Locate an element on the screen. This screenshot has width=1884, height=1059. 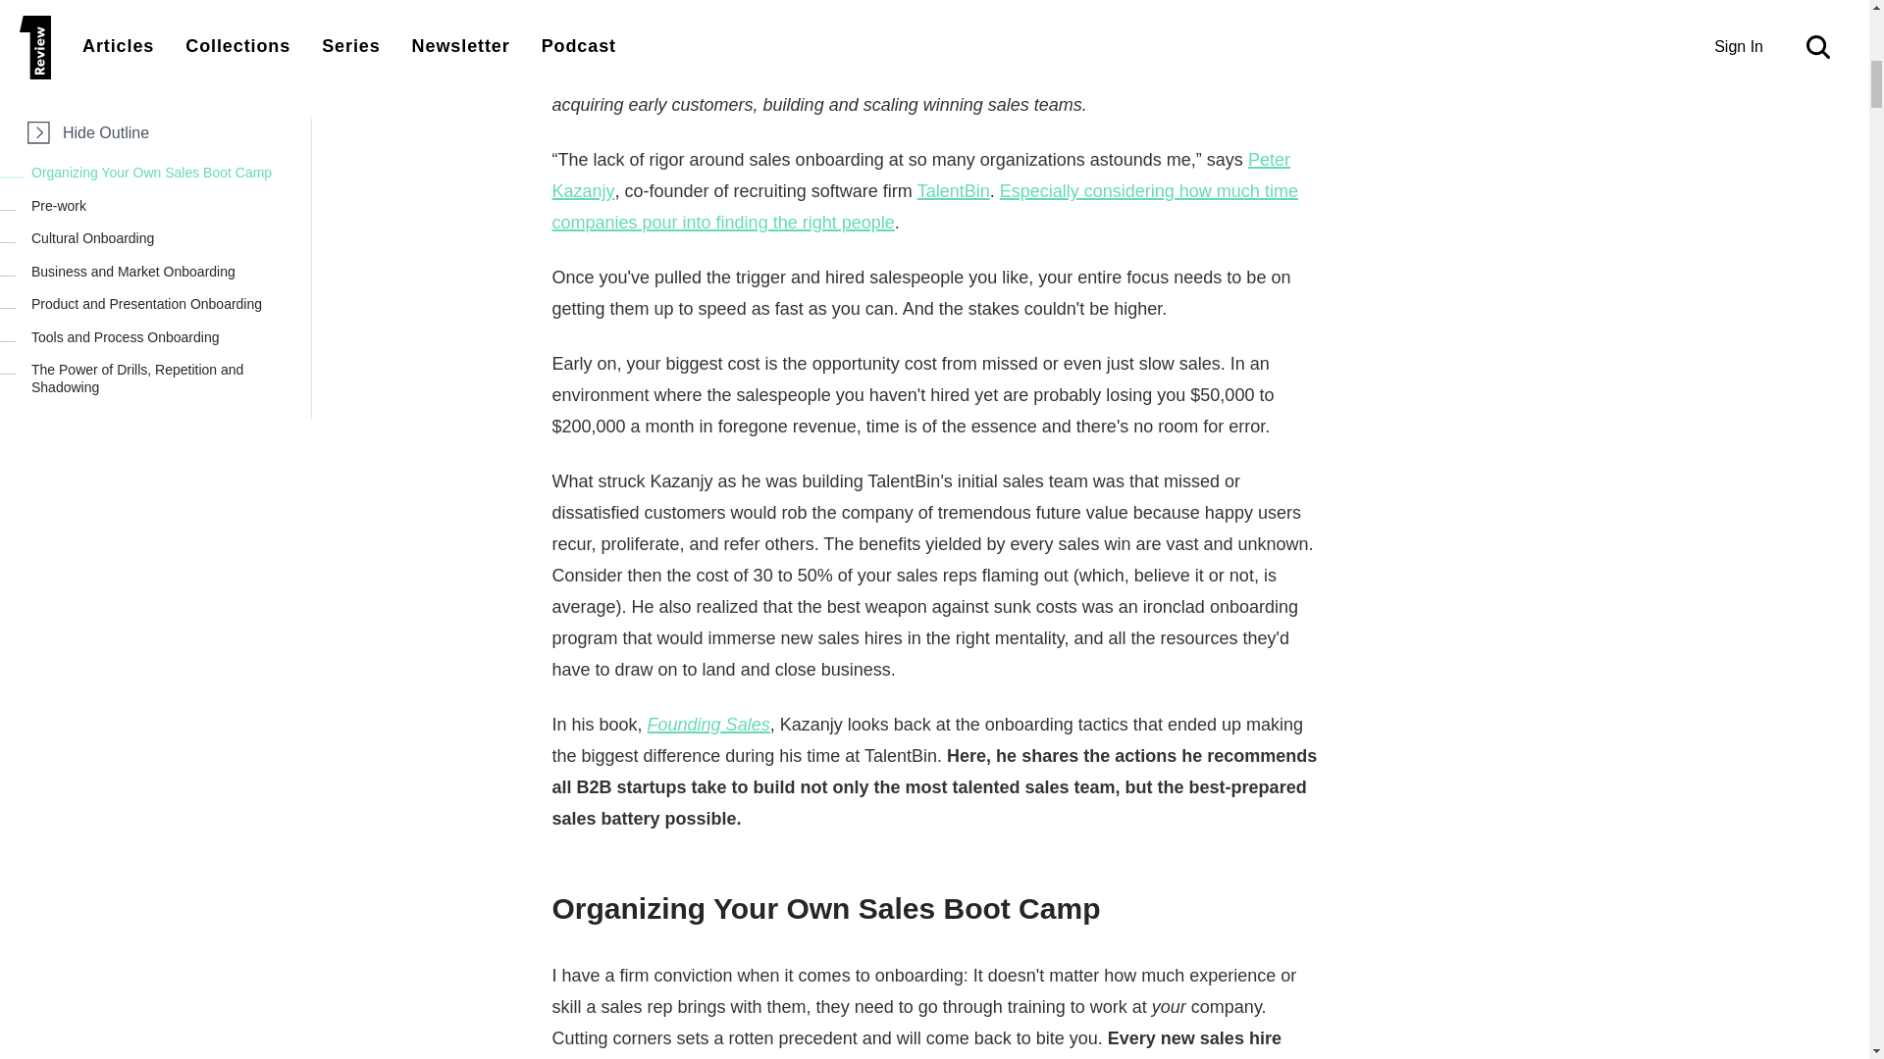
sales onboarding and training chapter is located at coordinates (1038, 41).